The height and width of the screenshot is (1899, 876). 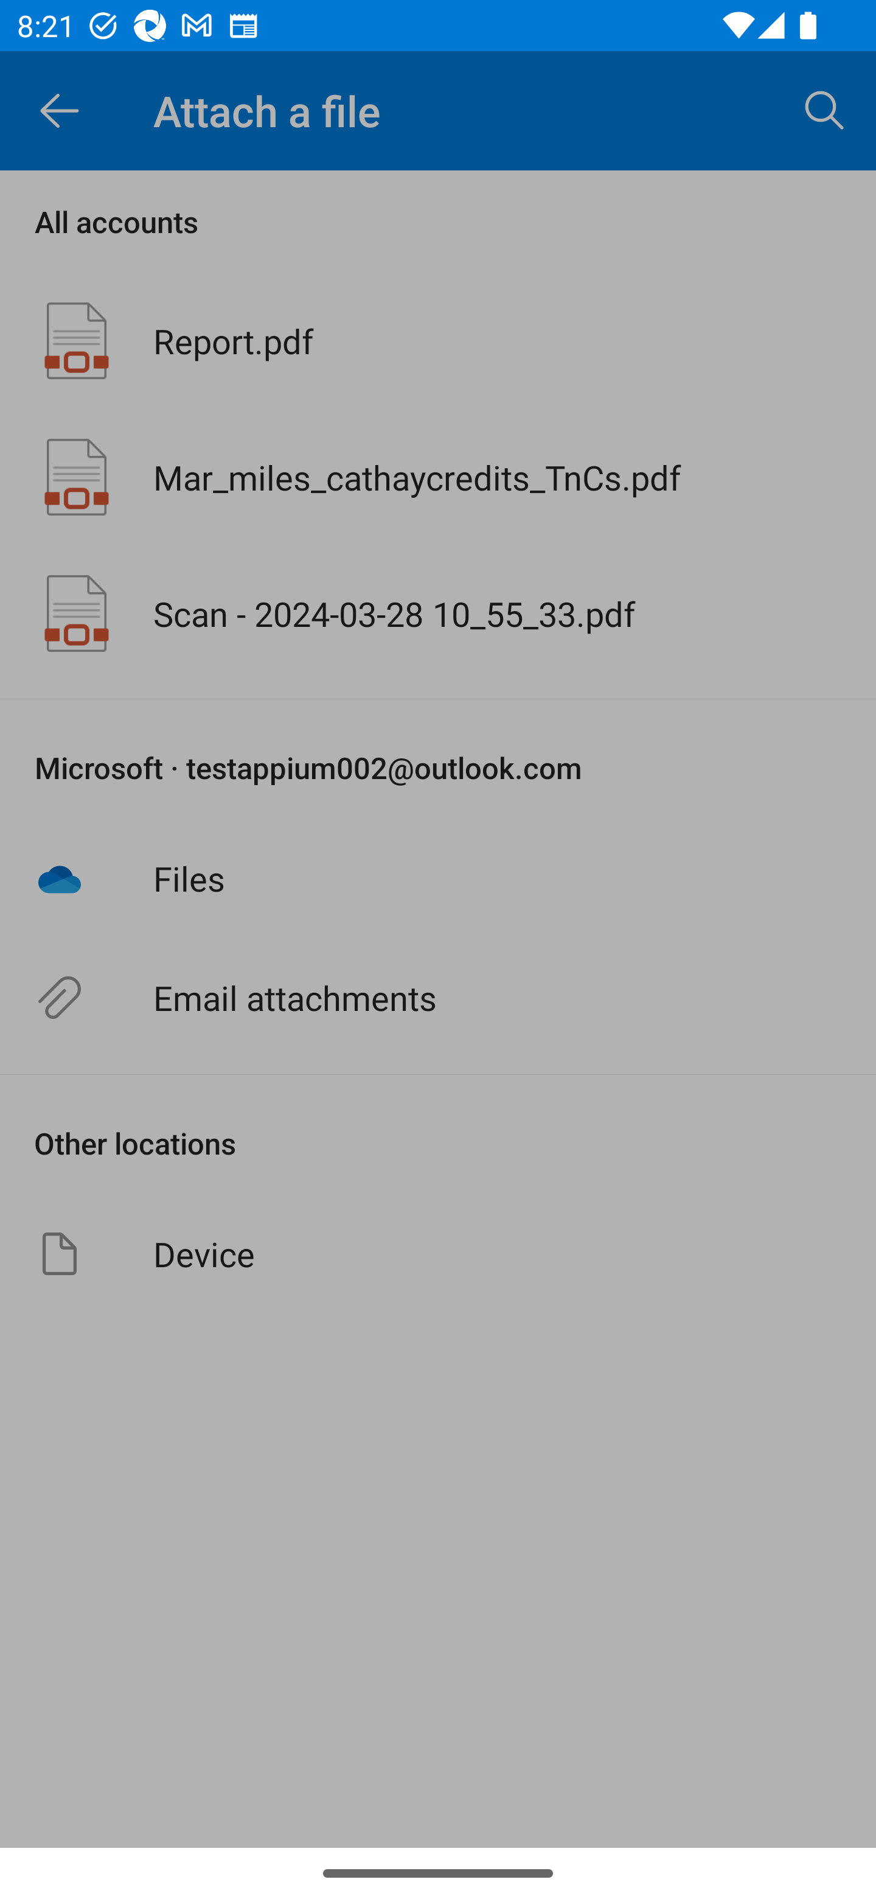 I want to click on Report.pdf, so click(x=438, y=341).